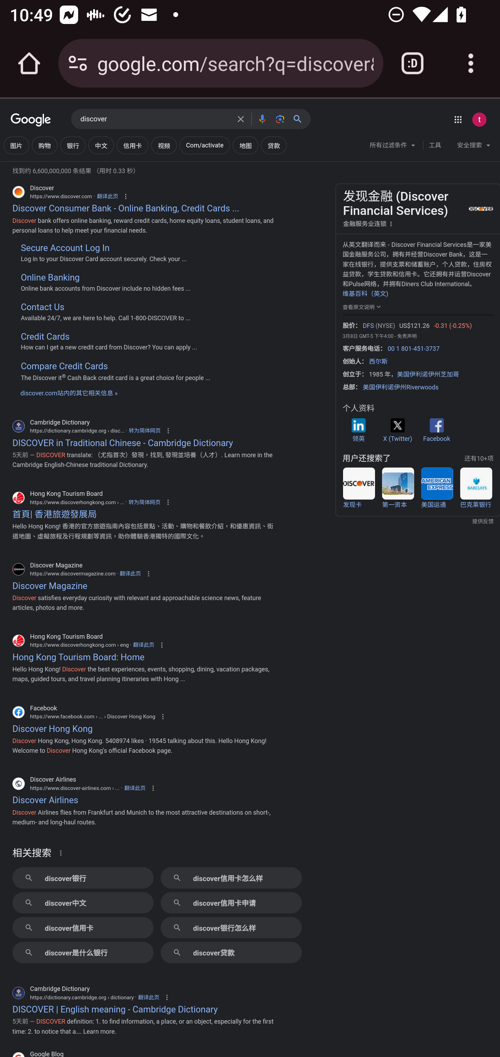 This screenshot has width=500, height=1057. I want to click on 维基百科（英文), so click(365, 293).